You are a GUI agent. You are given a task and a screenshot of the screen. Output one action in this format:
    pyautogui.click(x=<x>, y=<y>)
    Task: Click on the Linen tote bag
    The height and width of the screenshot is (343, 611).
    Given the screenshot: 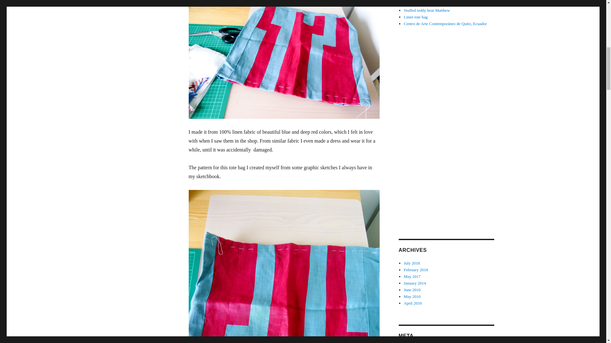 What is the action you would take?
    pyautogui.click(x=416, y=17)
    